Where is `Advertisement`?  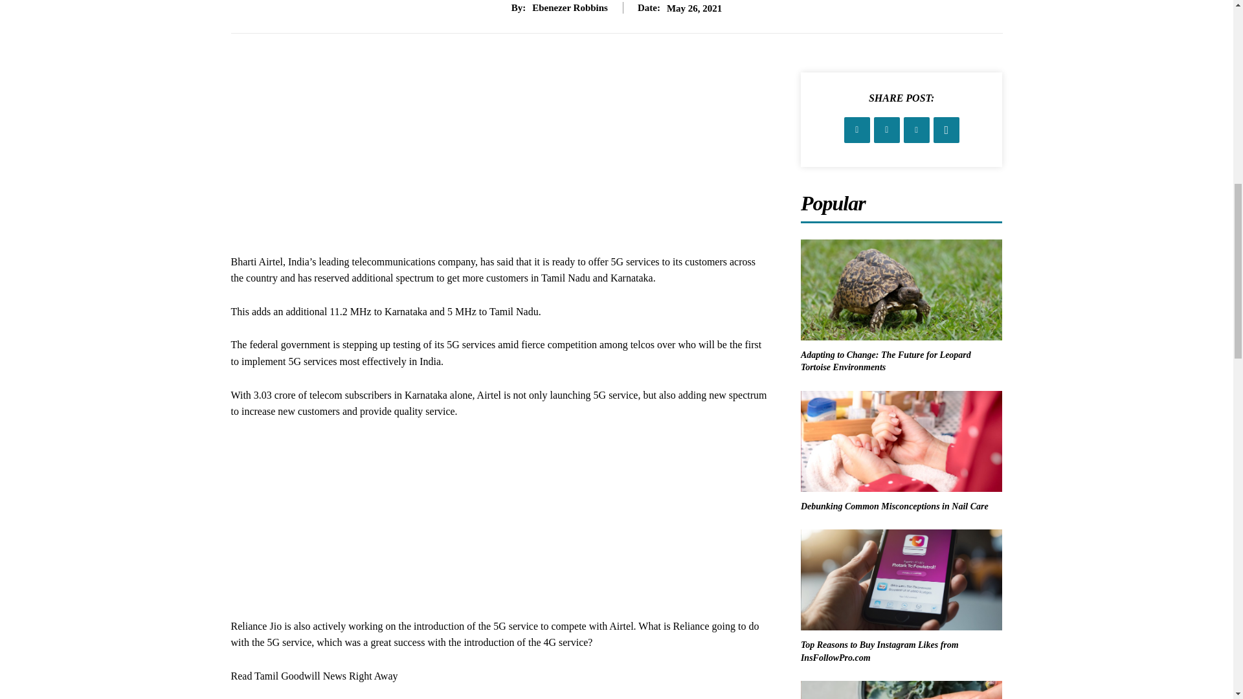 Advertisement is located at coordinates (500, 163).